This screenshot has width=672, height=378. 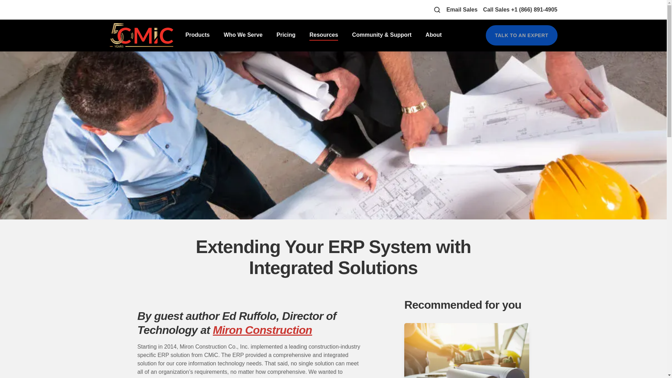 What do you see at coordinates (461, 9) in the screenshot?
I see `Email Sales` at bounding box center [461, 9].